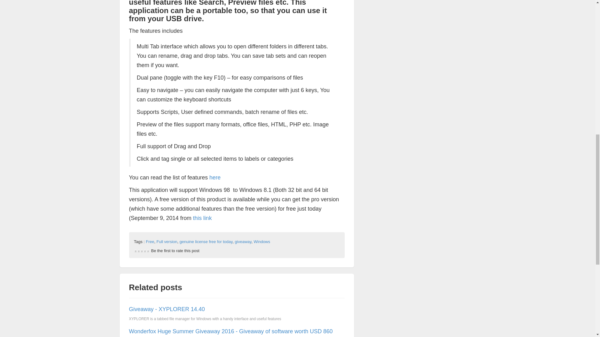  What do you see at coordinates (135, 253) in the screenshot?
I see `1` at bounding box center [135, 253].